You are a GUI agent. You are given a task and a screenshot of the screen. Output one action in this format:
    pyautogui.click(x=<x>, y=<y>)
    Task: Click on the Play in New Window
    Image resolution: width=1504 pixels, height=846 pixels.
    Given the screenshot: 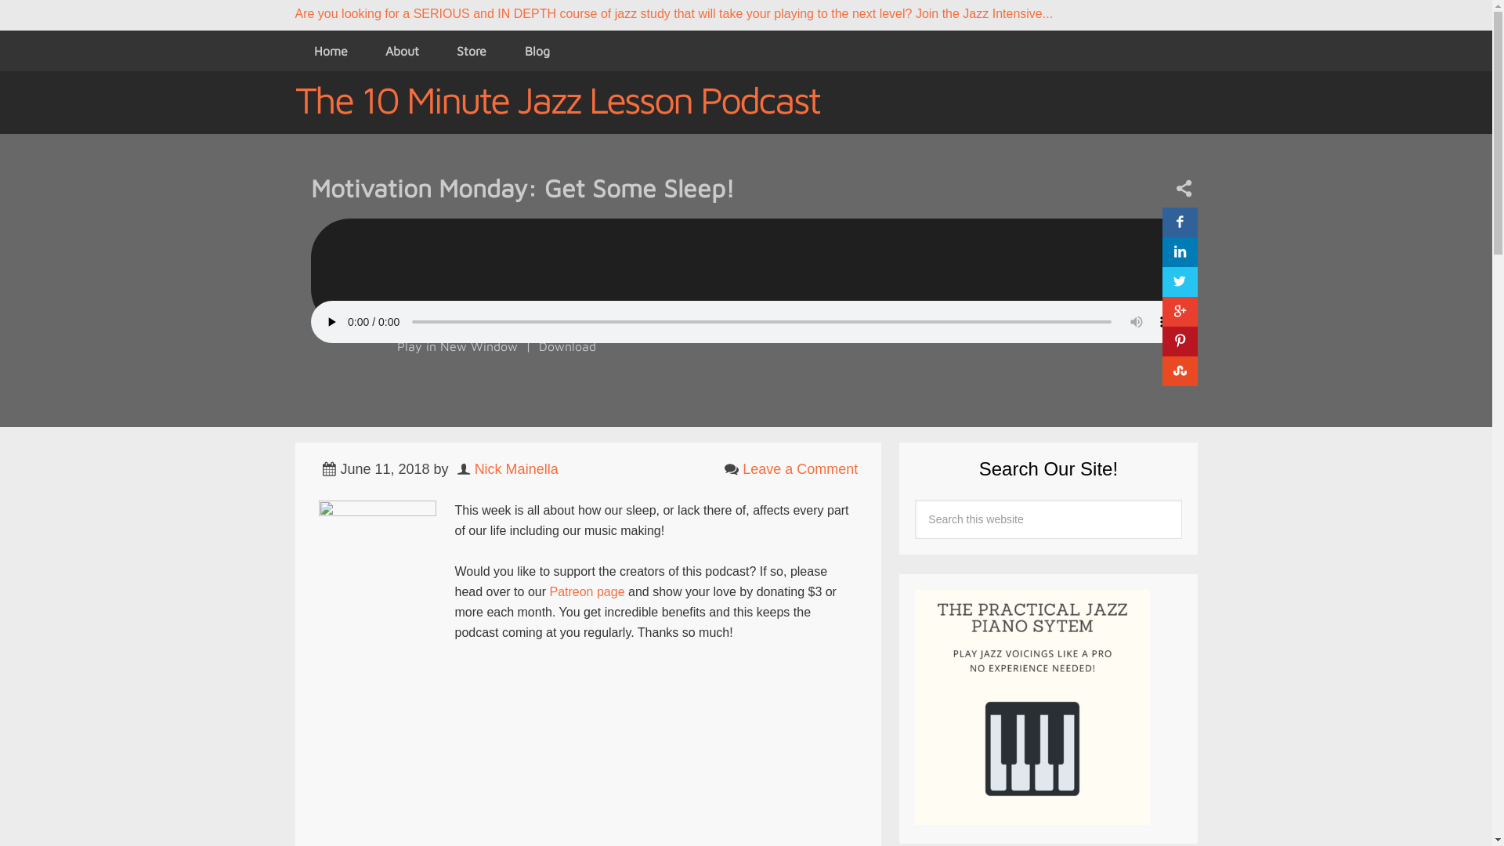 What is the action you would take?
    pyautogui.click(x=457, y=346)
    